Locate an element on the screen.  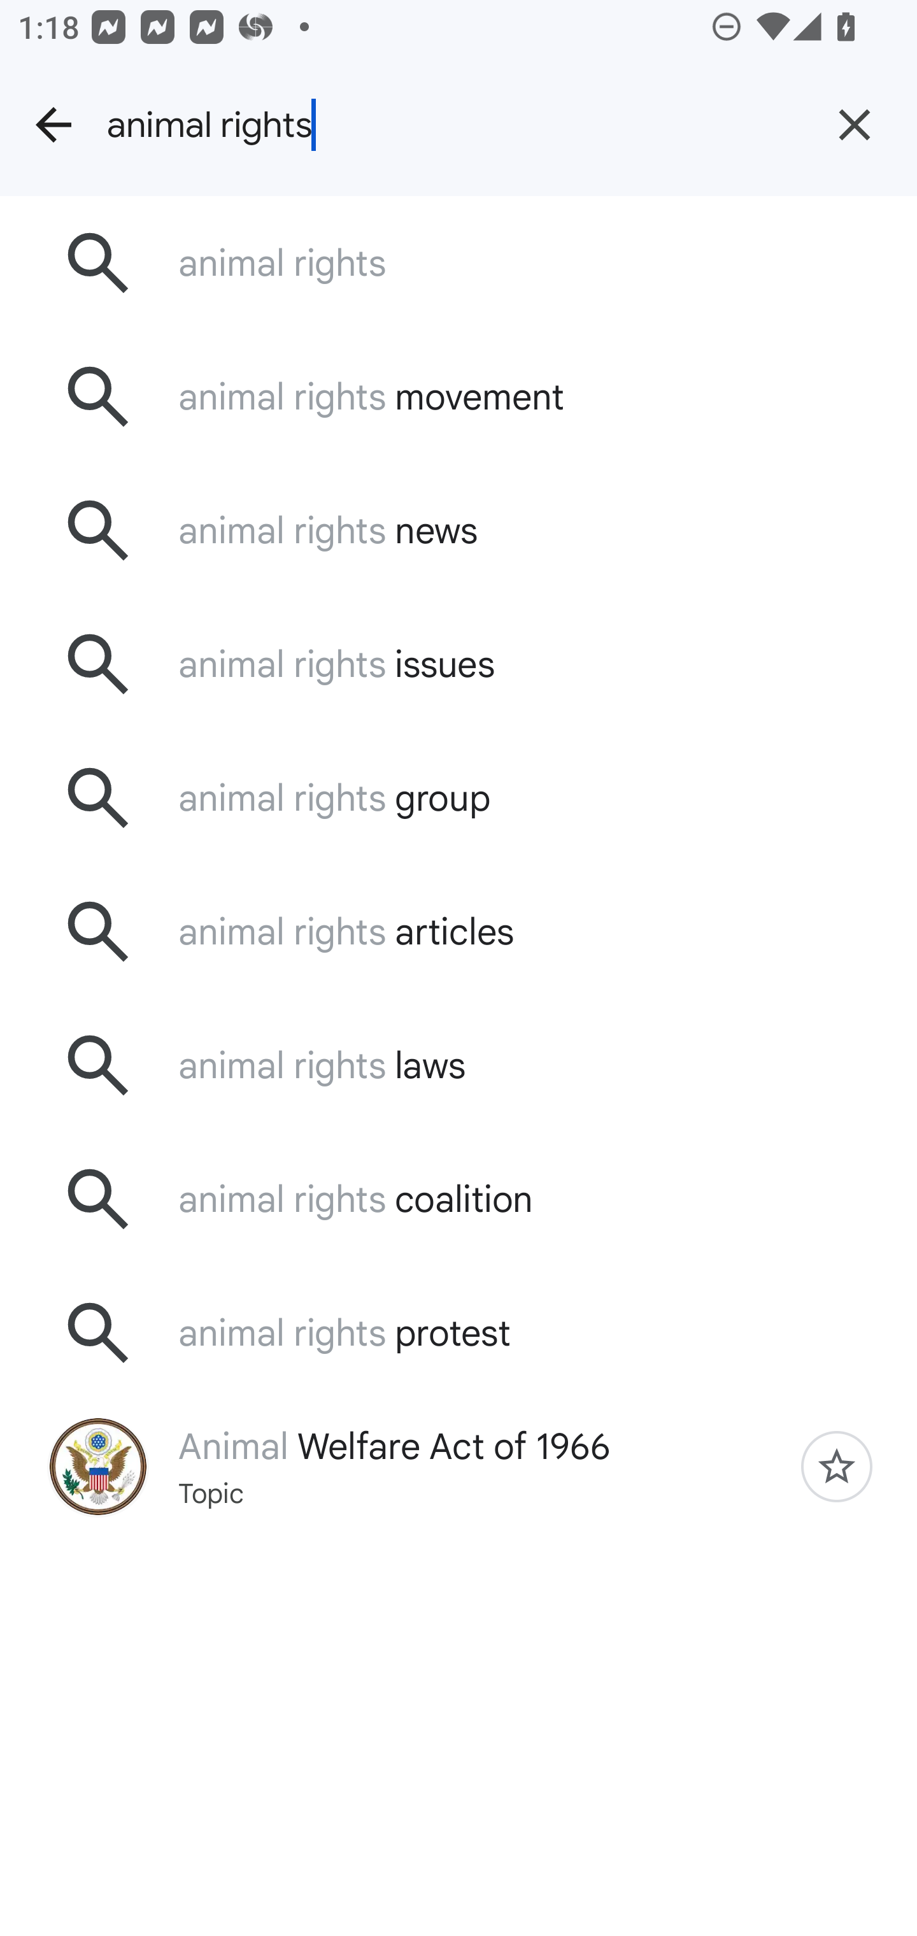
Animal Welfare Act of 1966 Topic Follow is located at coordinates (458, 1466).